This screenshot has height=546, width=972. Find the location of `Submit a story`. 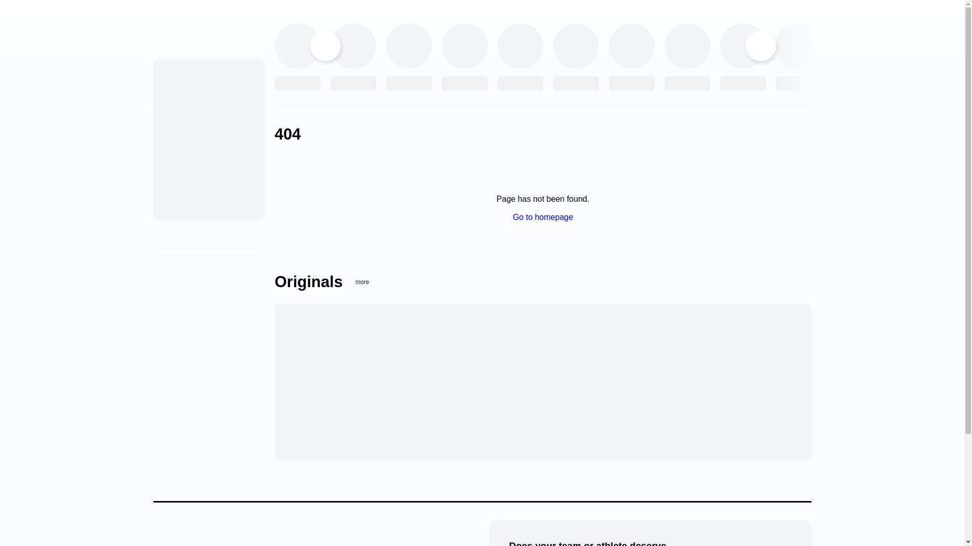

Submit a story is located at coordinates (177, 191).